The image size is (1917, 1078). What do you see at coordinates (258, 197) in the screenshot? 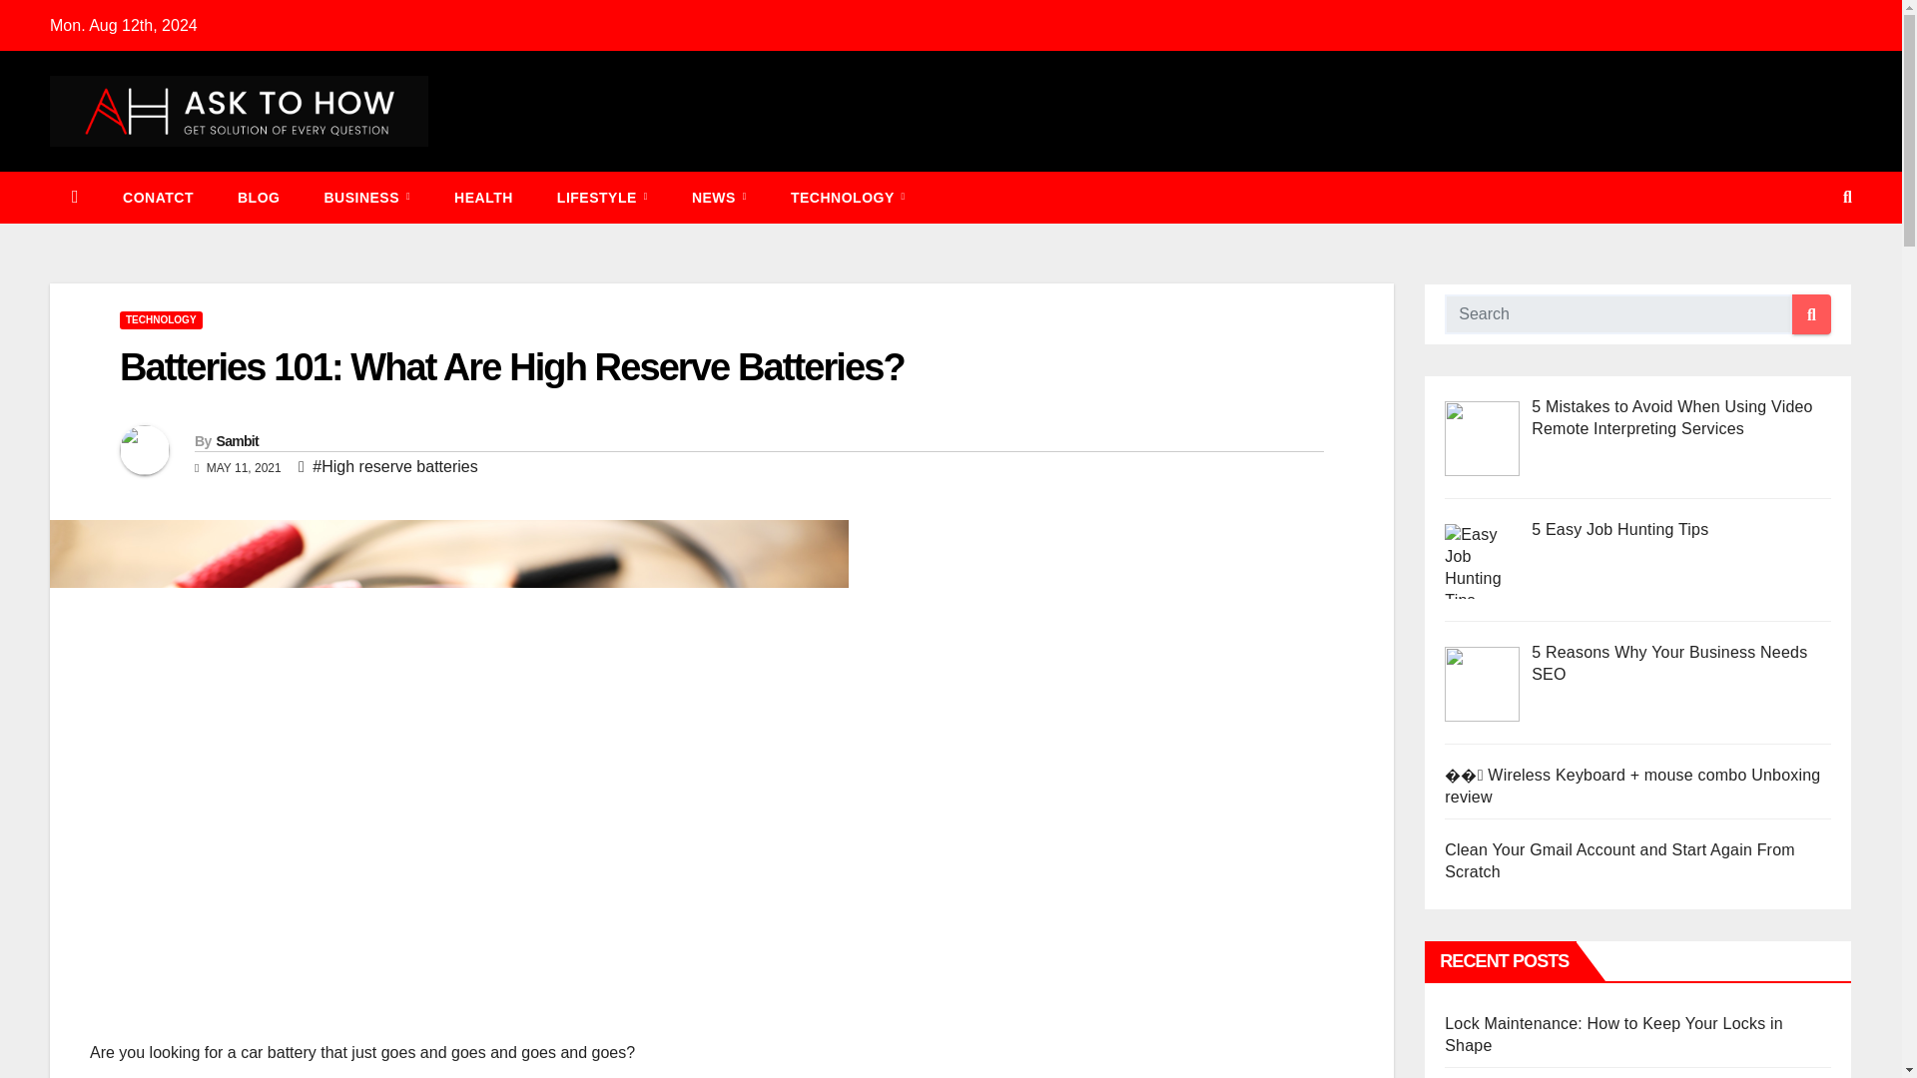
I see `Blog` at bounding box center [258, 197].